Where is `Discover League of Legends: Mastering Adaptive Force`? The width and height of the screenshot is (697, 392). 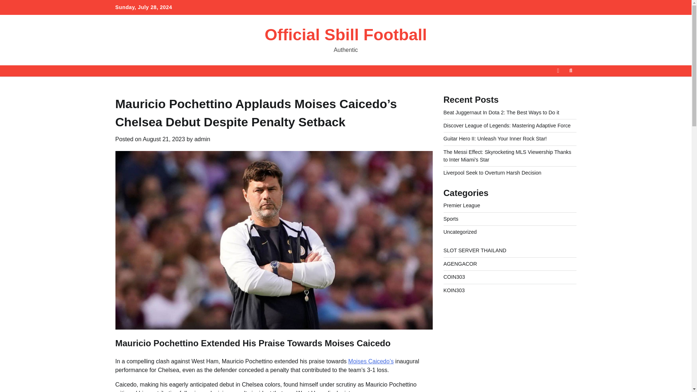
Discover League of Legends: Mastering Adaptive Force is located at coordinates (507, 126).